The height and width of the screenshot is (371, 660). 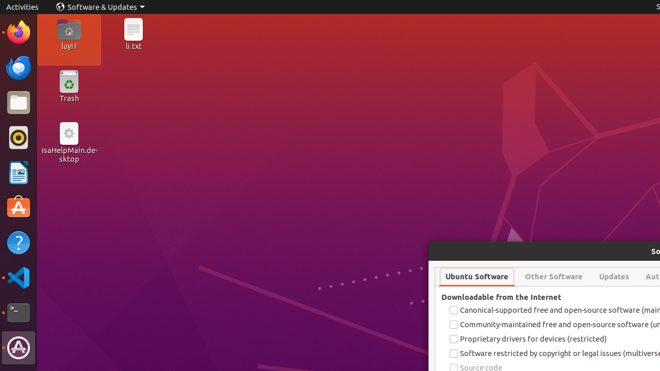 I want to click on Activities, so click(x=23, y=7).